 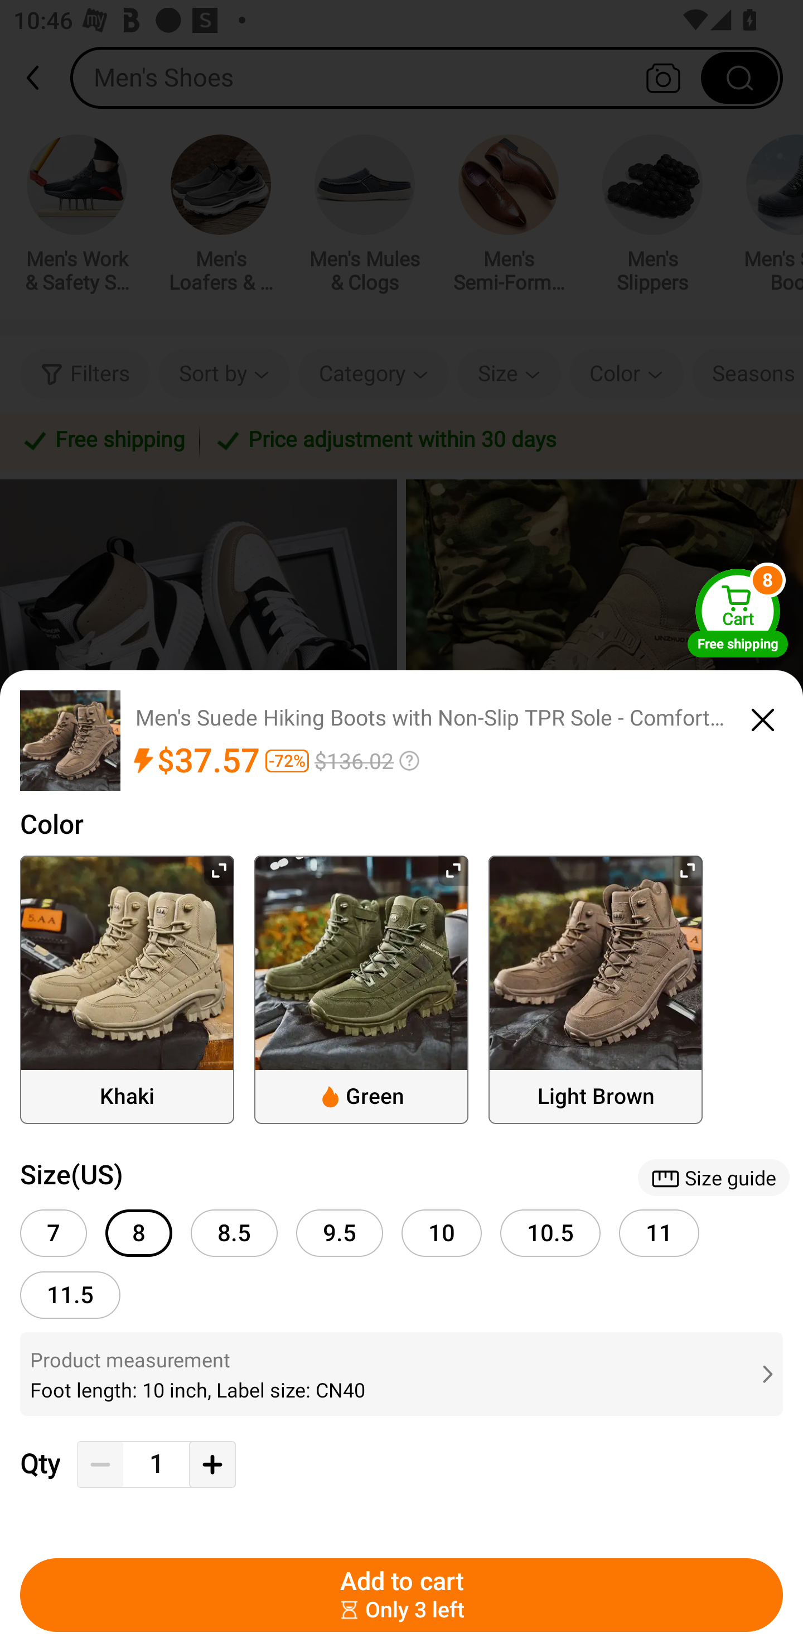 What do you see at coordinates (100, 1464) in the screenshot?
I see `Decrease Quantity Button` at bounding box center [100, 1464].